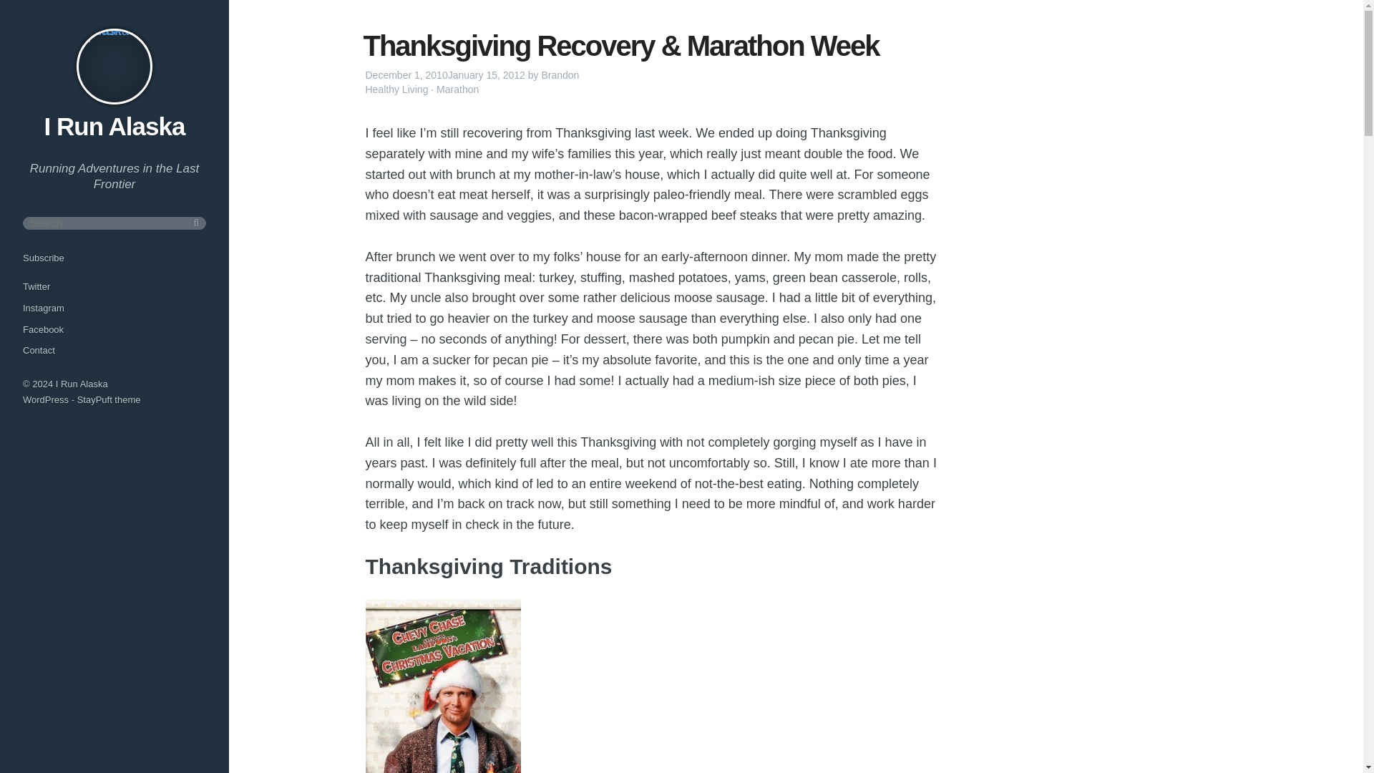 Image resolution: width=1374 pixels, height=773 pixels. I want to click on I Run Alaska, so click(114, 126).